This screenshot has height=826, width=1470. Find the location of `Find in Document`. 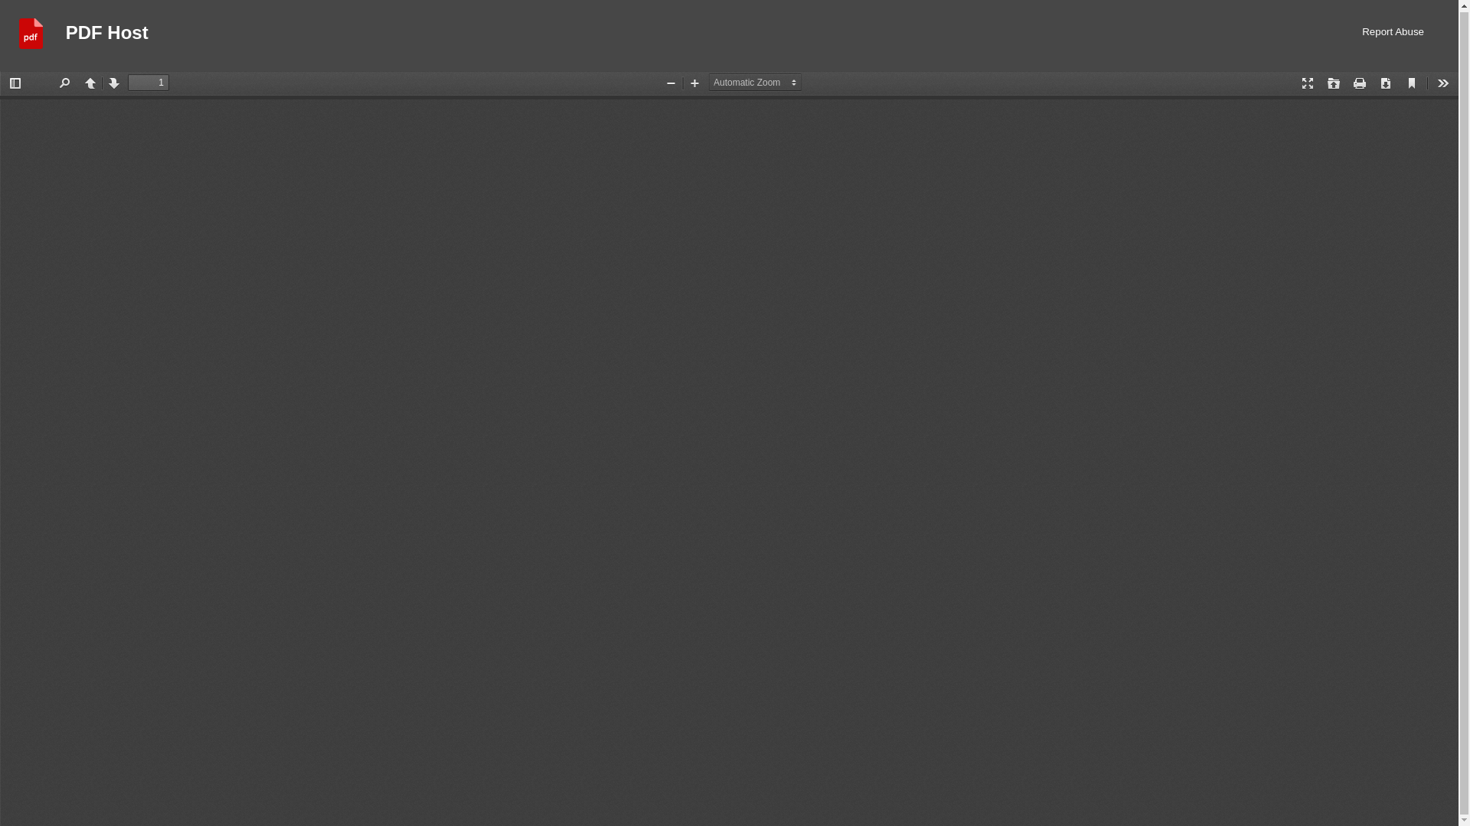

Find in Document is located at coordinates (64, 83).